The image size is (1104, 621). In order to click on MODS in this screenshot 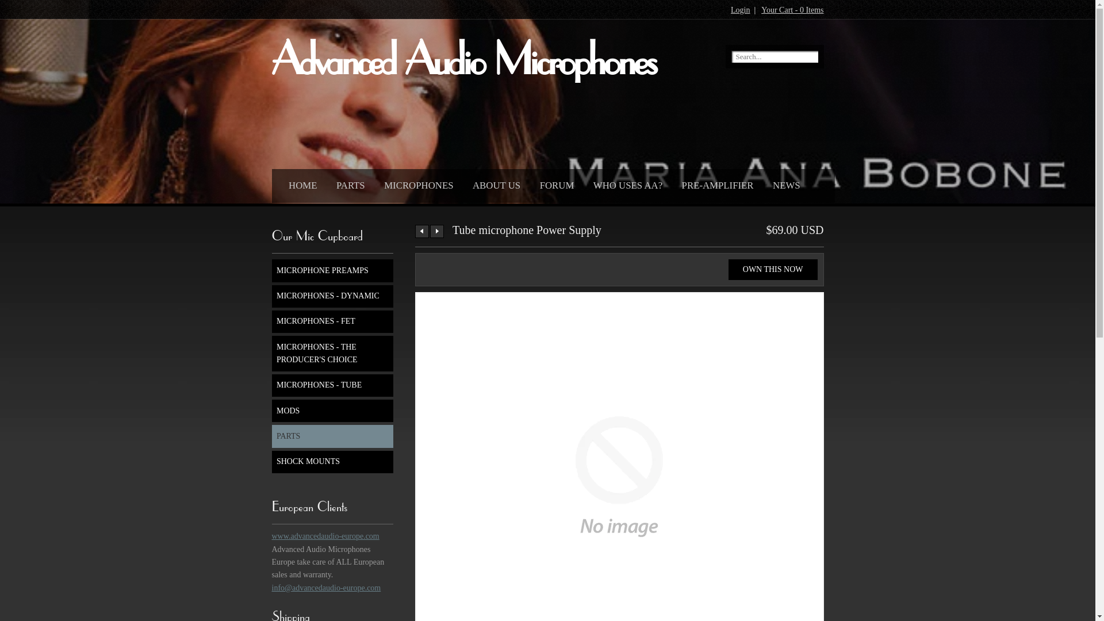, I will do `click(332, 411)`.